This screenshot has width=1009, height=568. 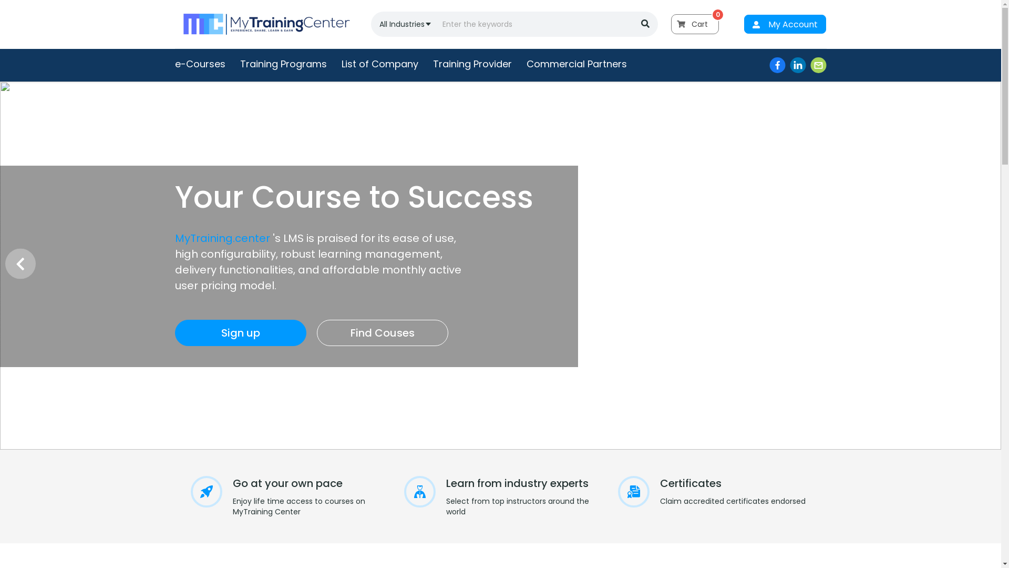 What do you see at coordinates (382, 333) in the screenshot?
I see `Find Couses` at bounding box center [382, 333].